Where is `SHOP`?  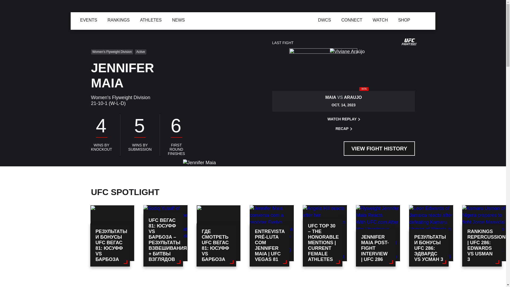 SHOP is located at coordinates (279, 19).